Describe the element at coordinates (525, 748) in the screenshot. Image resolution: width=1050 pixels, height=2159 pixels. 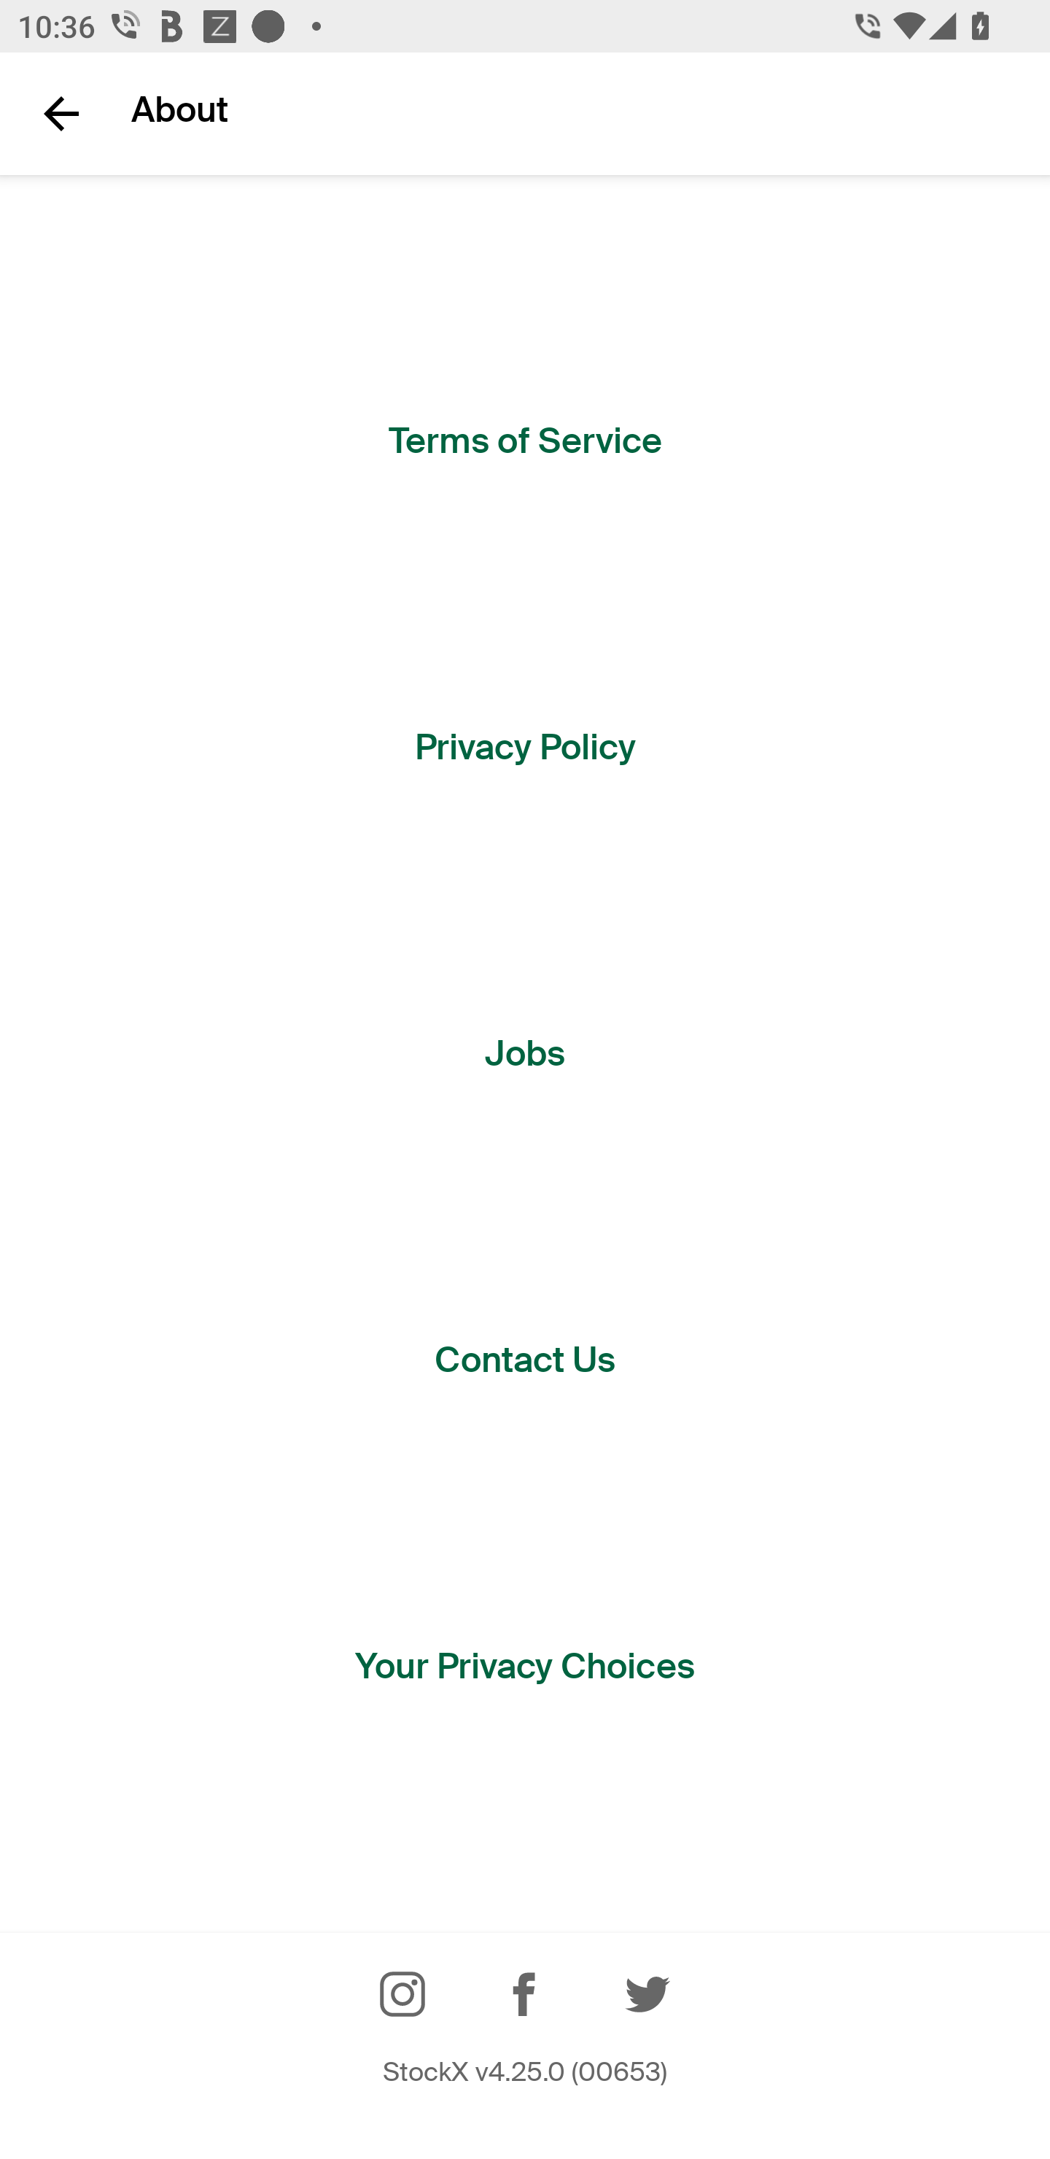
I see `Privacy Policy` at that location.